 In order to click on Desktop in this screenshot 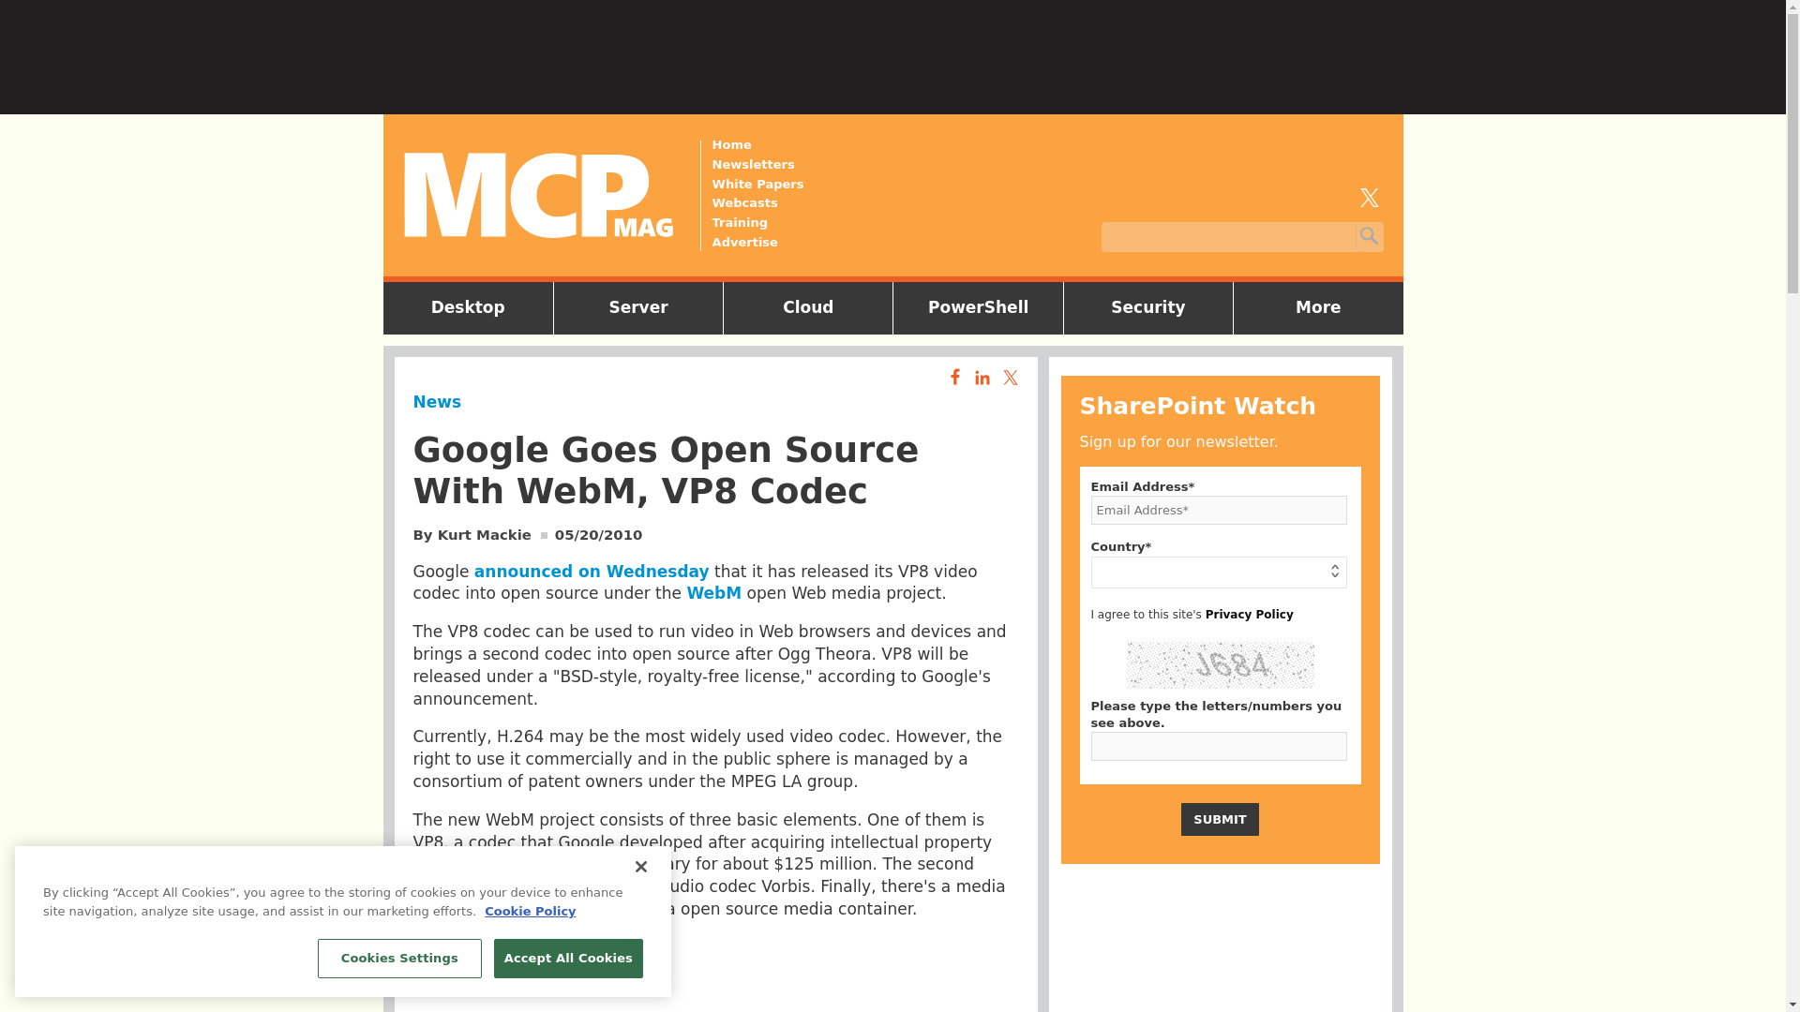, I will do `click(468, 307)`.